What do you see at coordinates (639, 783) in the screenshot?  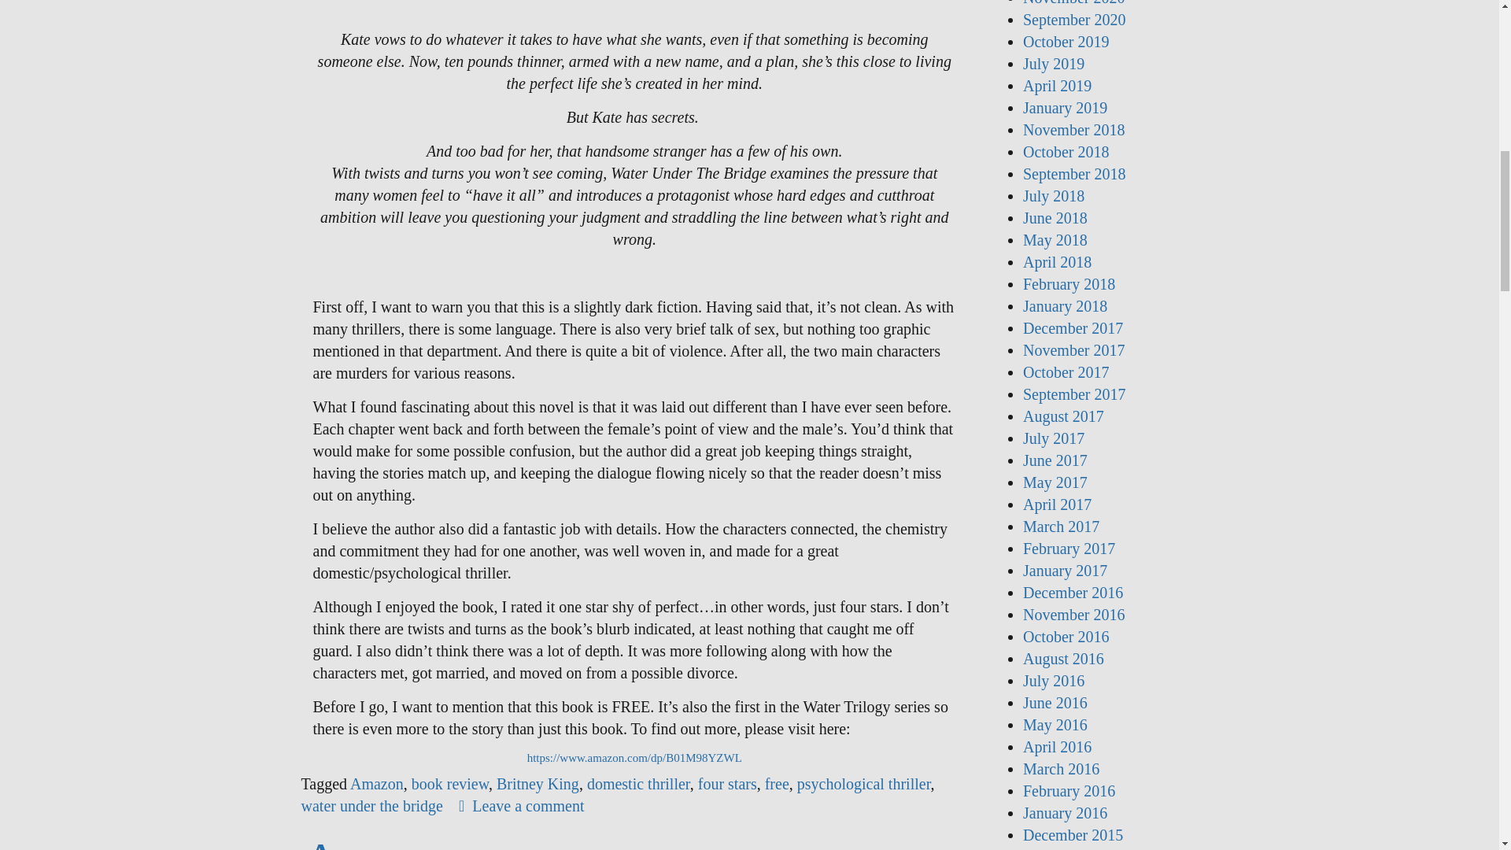 I see `domestic thriller` at bounding box center [639, 783].